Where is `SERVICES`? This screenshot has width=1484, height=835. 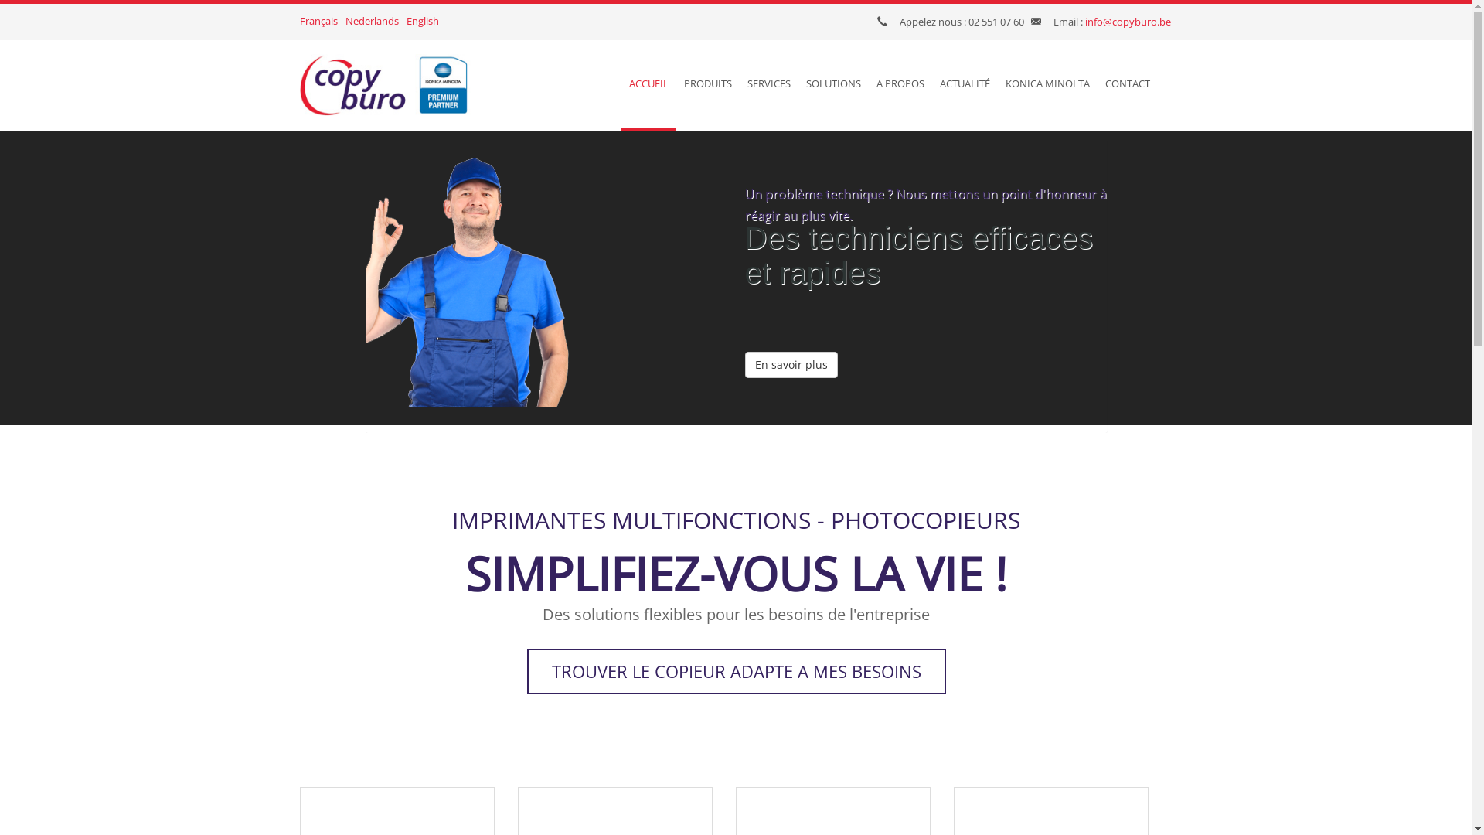
SERVICES is located at coordinates (768, 86).